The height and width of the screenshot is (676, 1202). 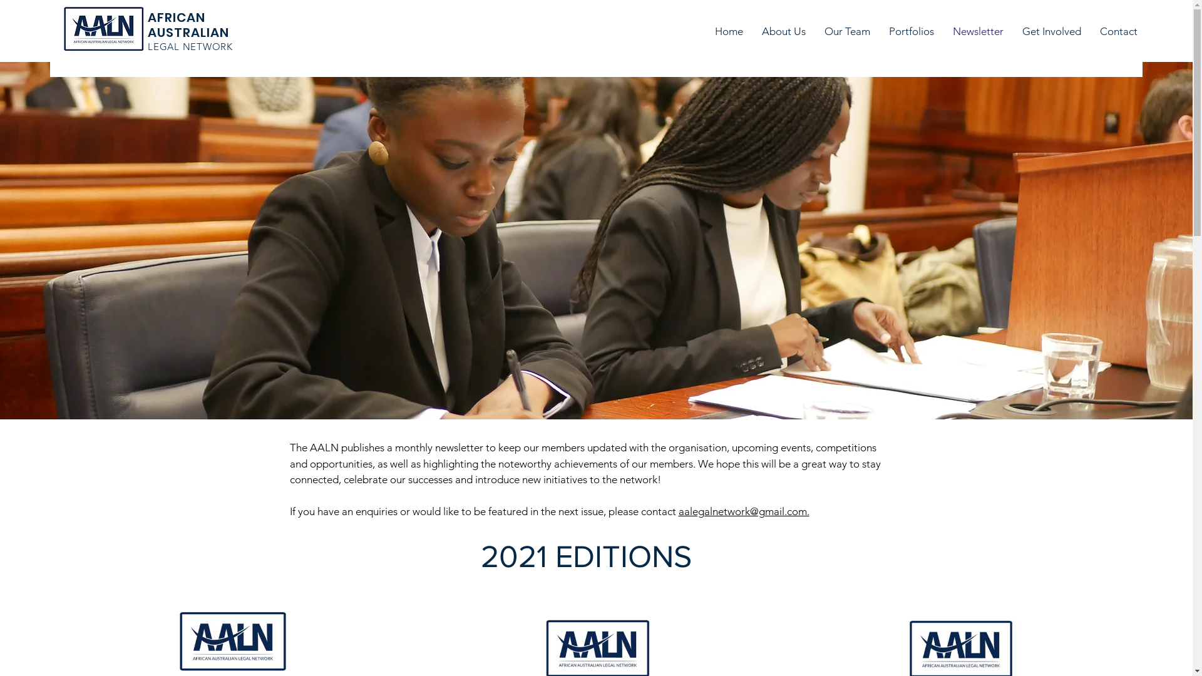 I want to click on Get Involved, so click(x=1052, y=31).